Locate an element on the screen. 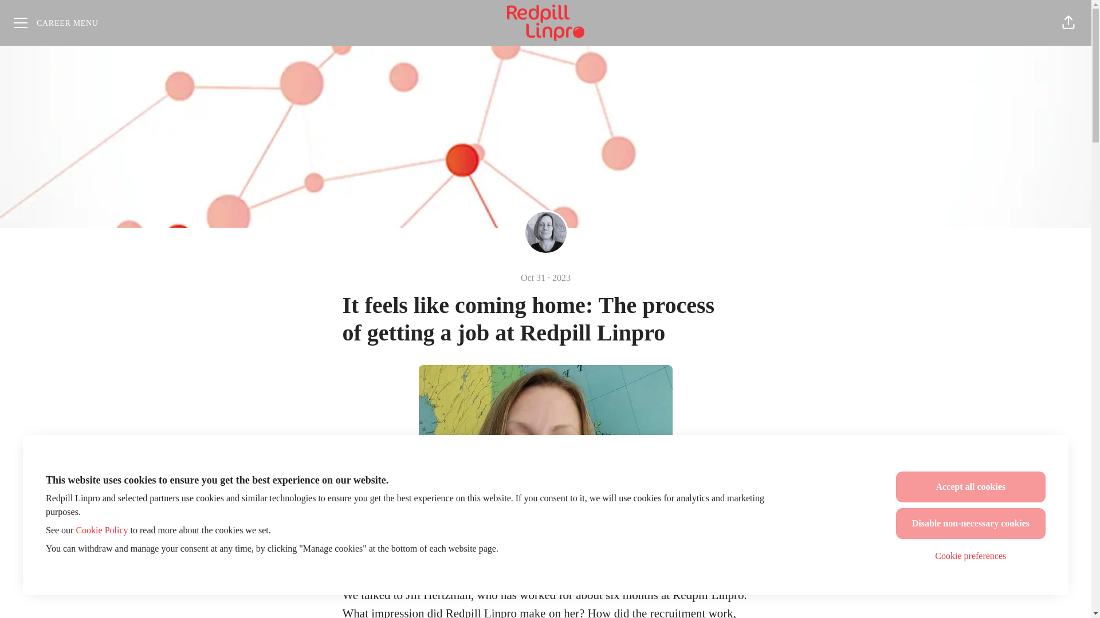 This screenshot has height=618, width=1100. Disable non-necessary cookies is located at coordinates (971, 523).